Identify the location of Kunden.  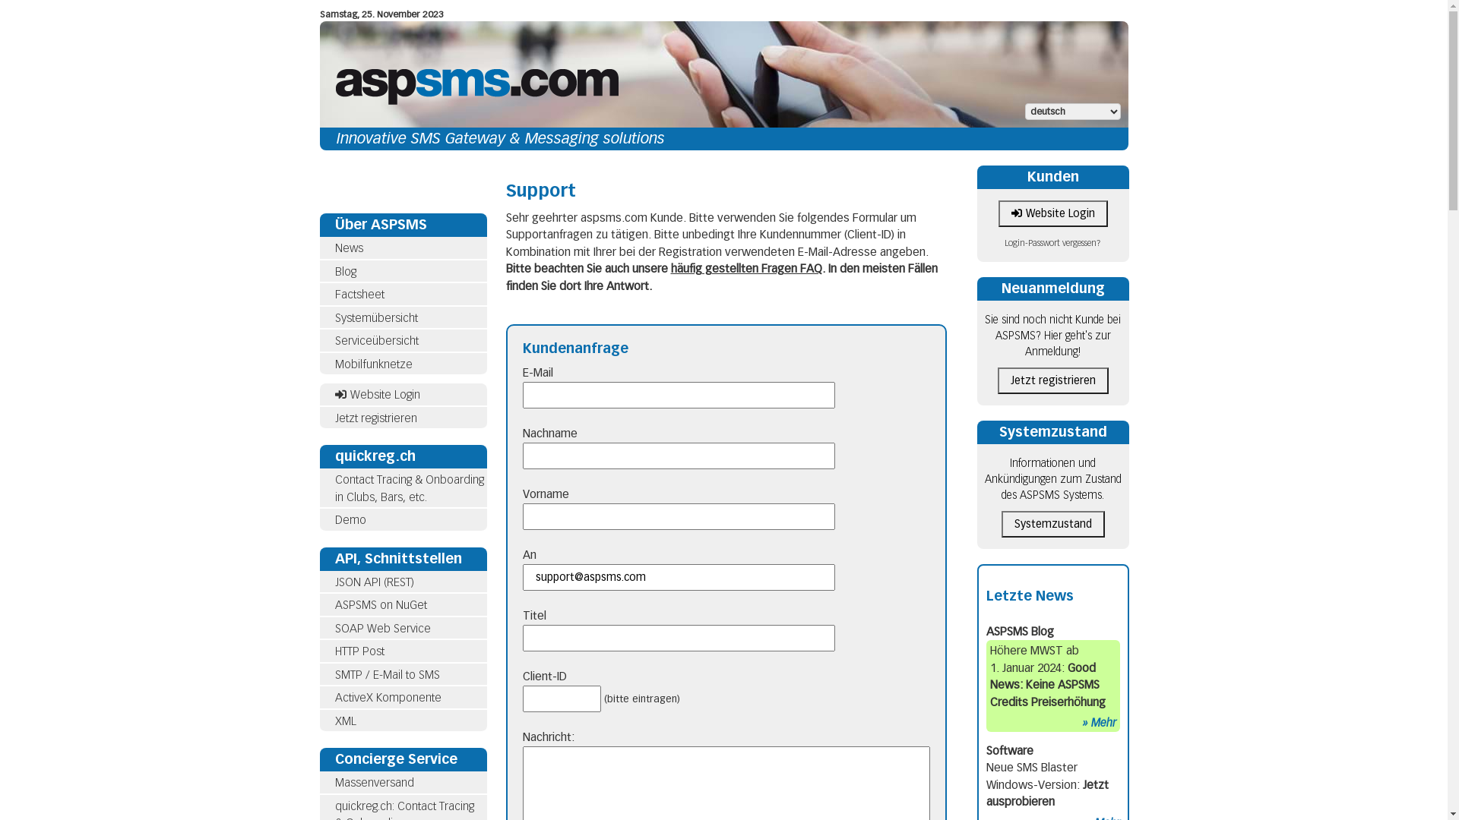
(1053, 177).